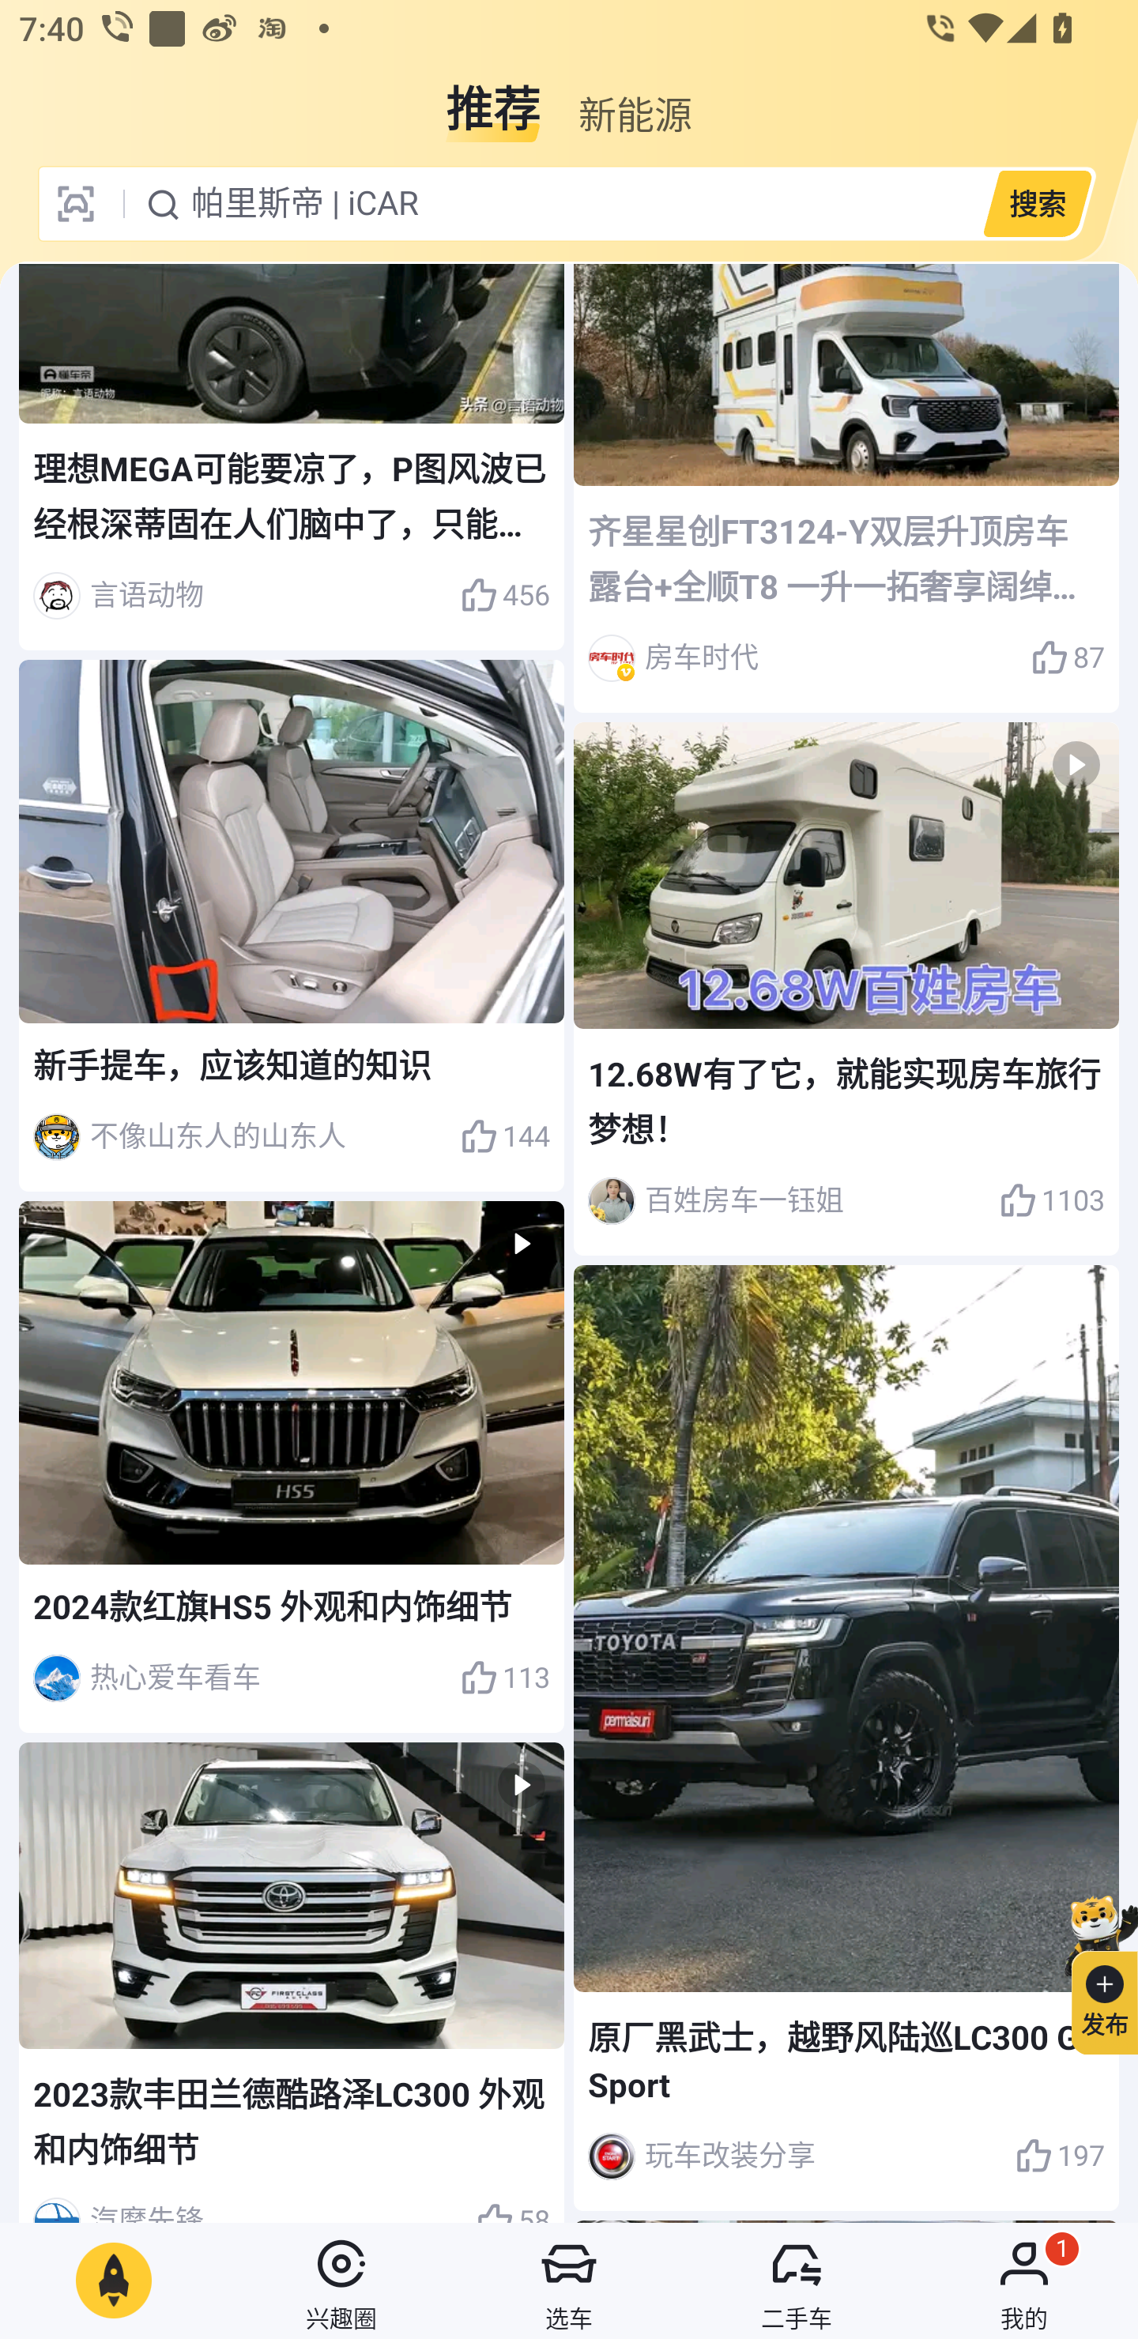  I want to click on 推荐, so click(493, 98).